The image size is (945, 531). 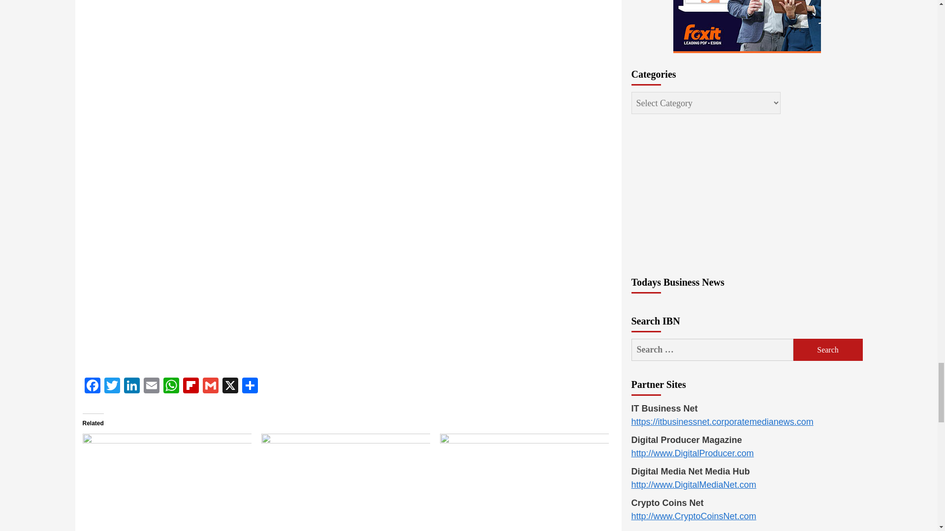 What do you see at coordinates (112, 386) in the screenshot?
I see `Twitter` at bounding box center [112, 386].